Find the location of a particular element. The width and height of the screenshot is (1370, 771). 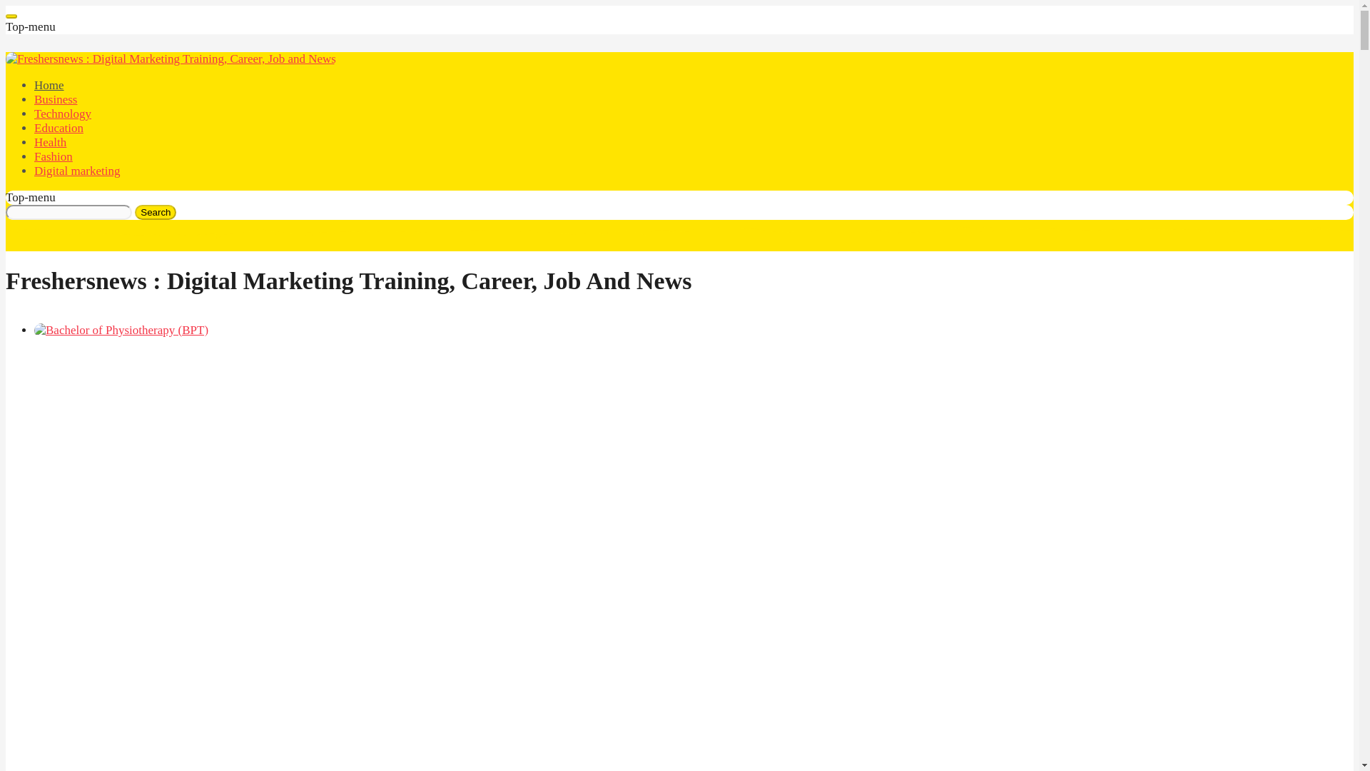

Health is located at coordinates (50, 143).